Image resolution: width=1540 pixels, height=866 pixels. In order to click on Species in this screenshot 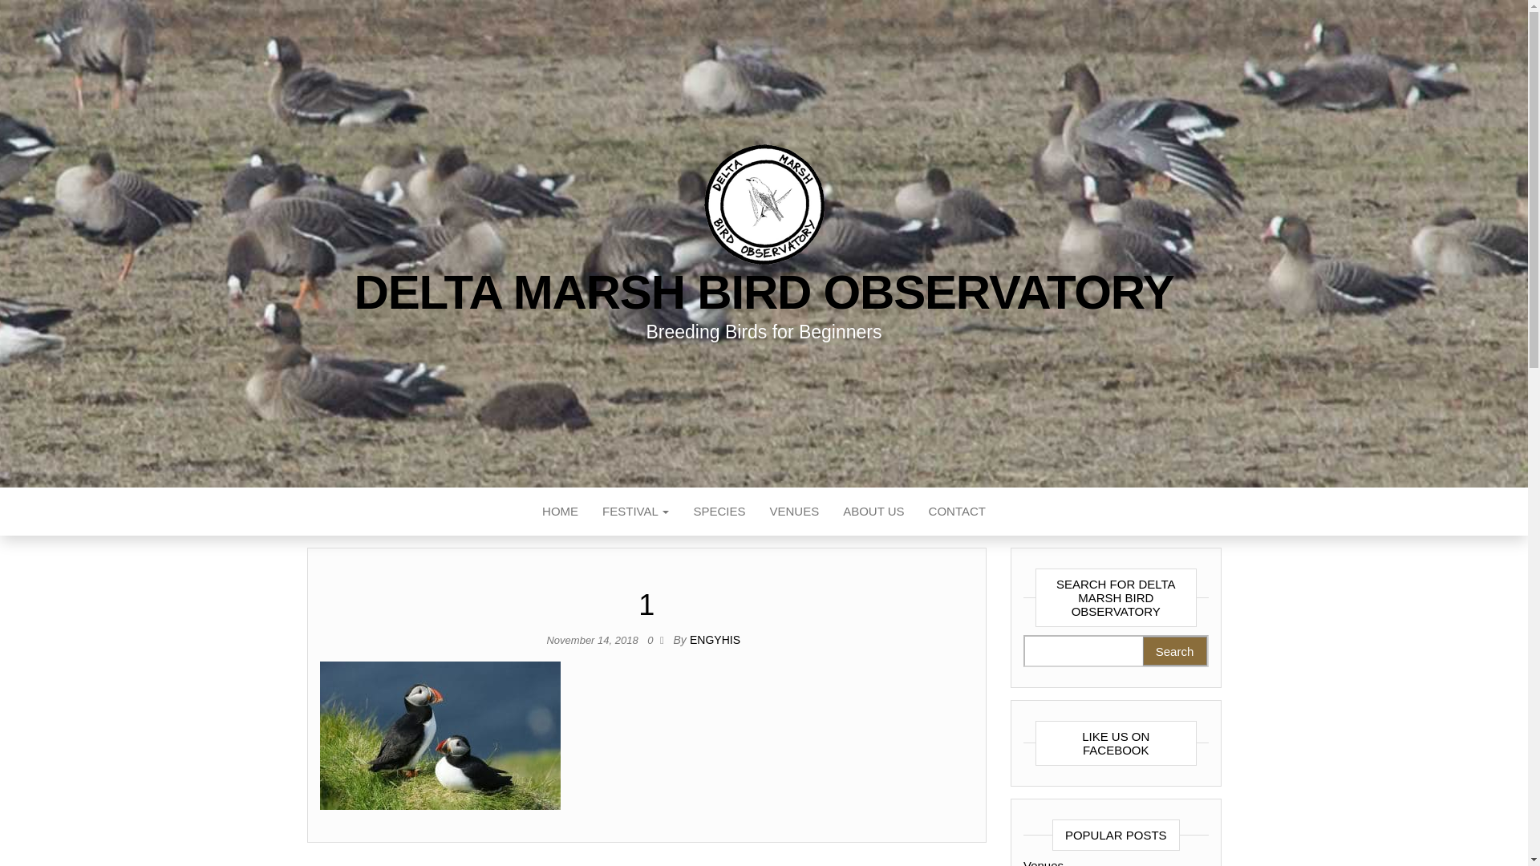, I will do `click(719, 512)`.